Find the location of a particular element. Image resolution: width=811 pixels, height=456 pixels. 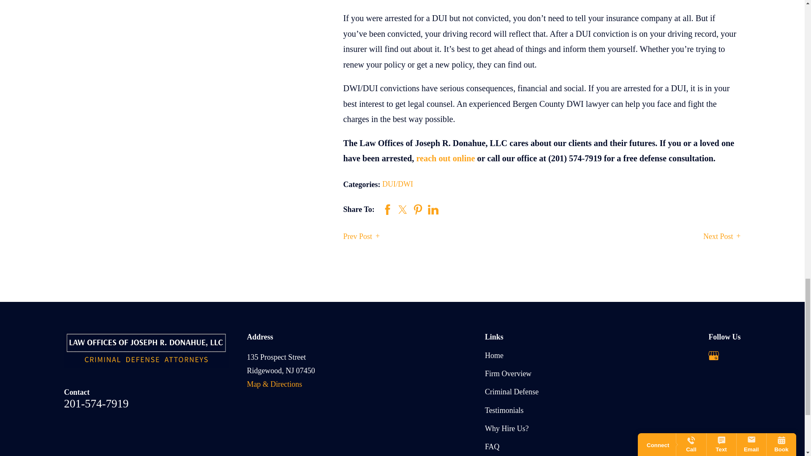

Google Business Profile is located at coordinates (713, 356).